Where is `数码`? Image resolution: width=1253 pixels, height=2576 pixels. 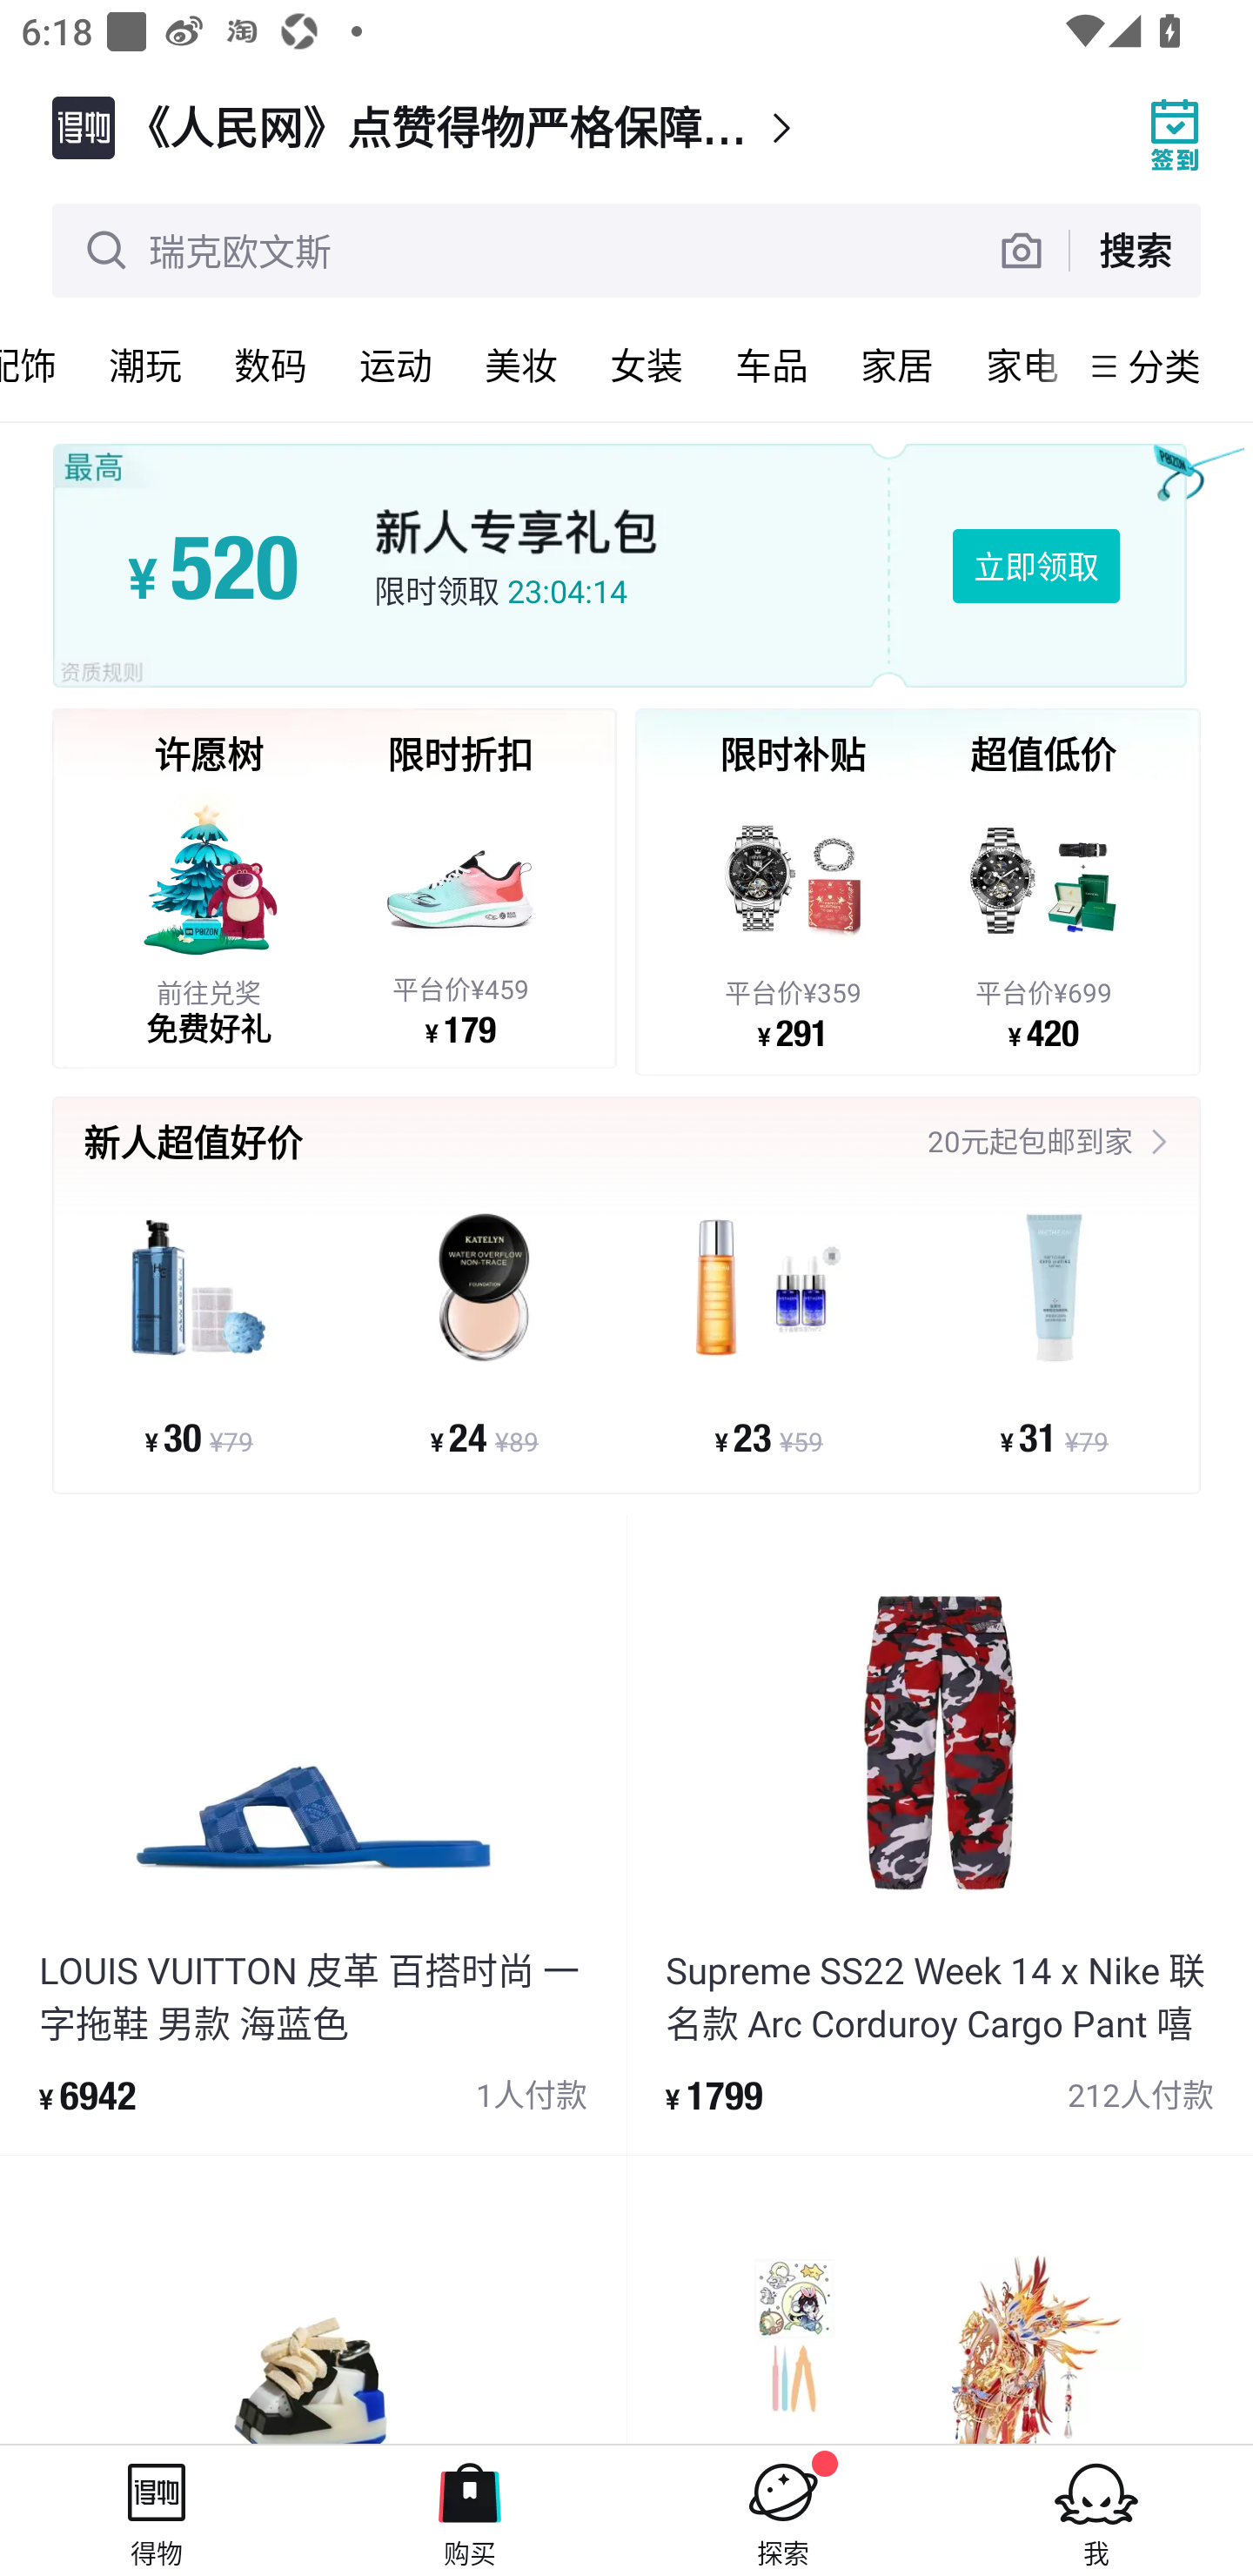 数码 is located at coordinates (271, 366).